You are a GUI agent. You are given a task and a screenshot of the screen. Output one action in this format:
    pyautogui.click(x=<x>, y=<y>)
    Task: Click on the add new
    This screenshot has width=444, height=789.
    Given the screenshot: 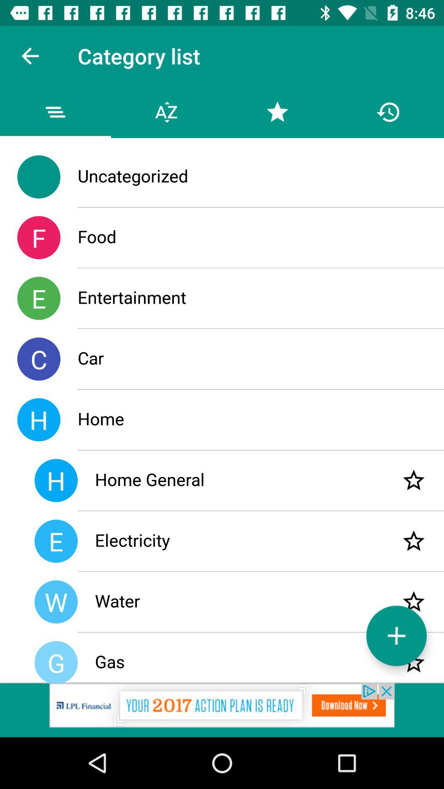 What is the action you would take?
    pyautogui.click(x=396, y=635)
    